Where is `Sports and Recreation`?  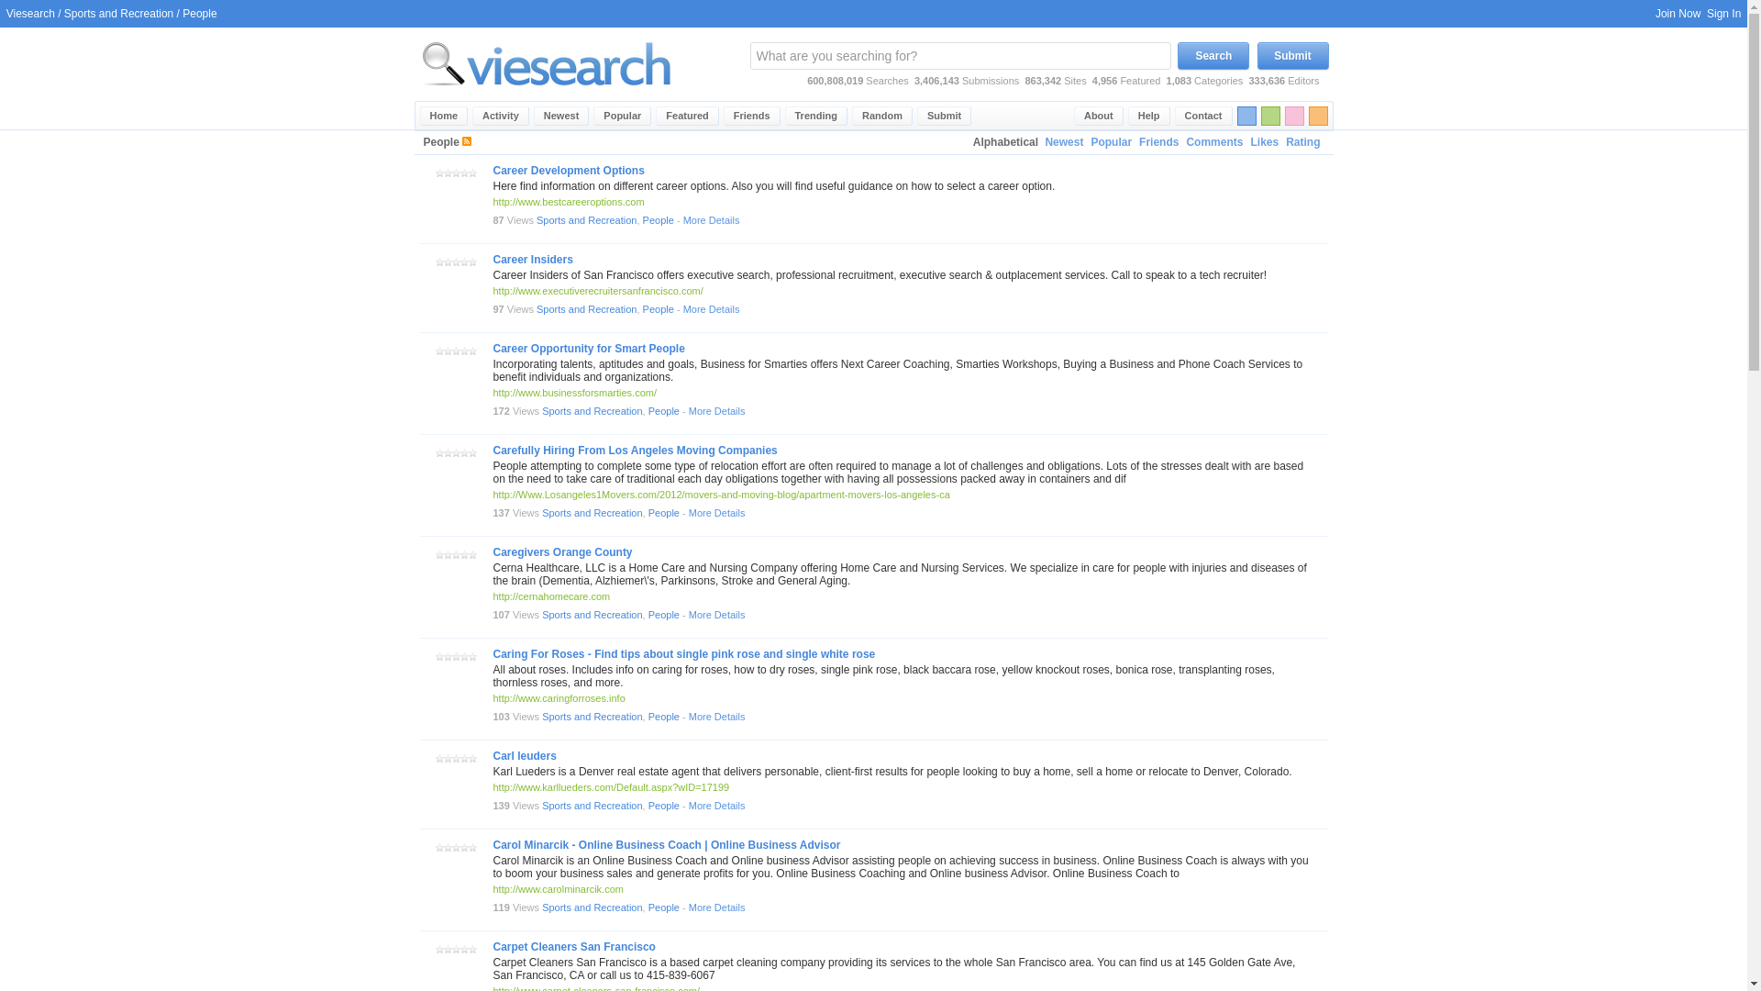 Sports and Recreation is located at coordinates (117, 13).